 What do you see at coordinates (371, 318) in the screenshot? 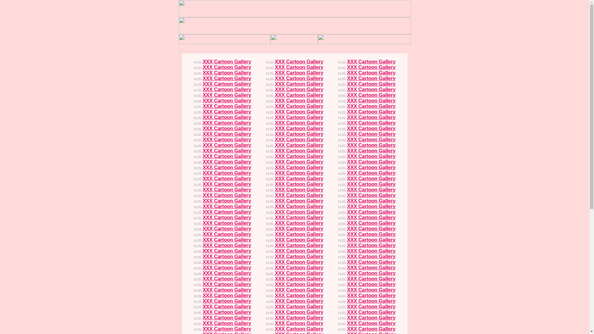
I see `XXX Cartoon Gallery` at bounding box center [371, 318].